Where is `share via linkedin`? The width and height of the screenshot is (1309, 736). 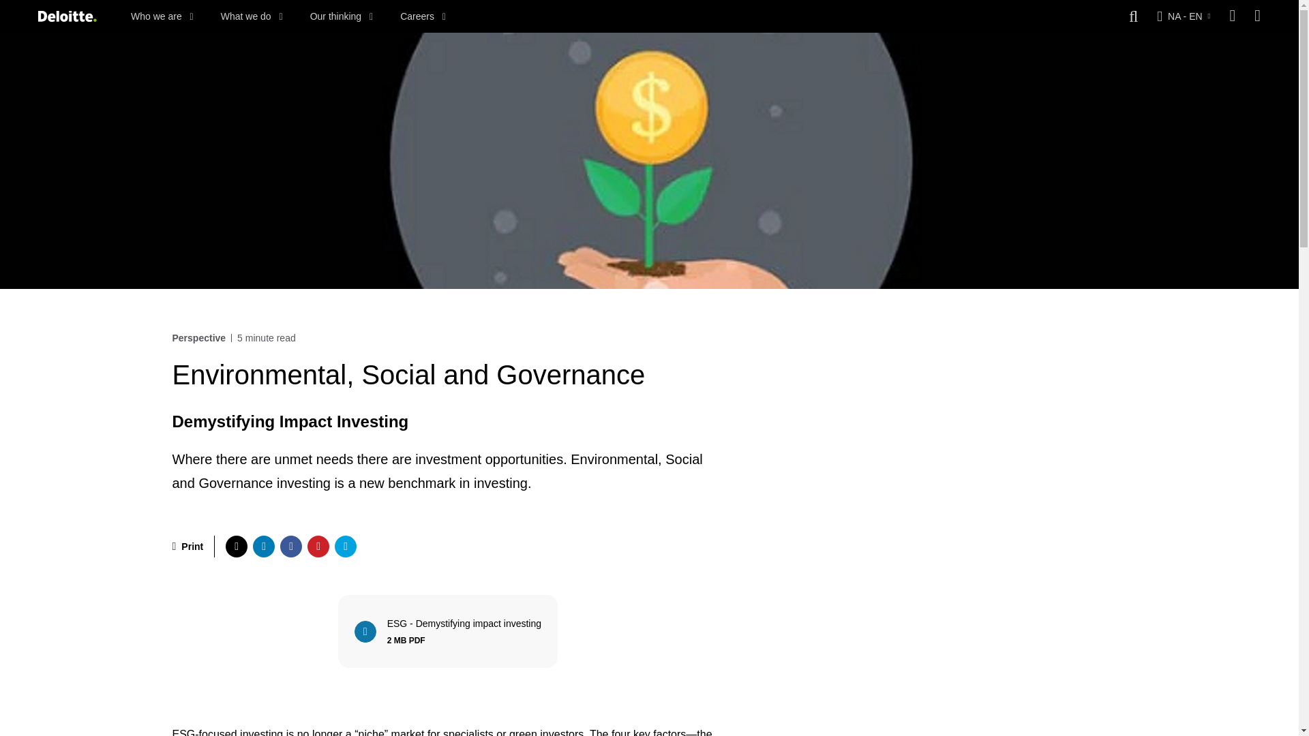
share via linkedin is located at coordinates (263, 547).